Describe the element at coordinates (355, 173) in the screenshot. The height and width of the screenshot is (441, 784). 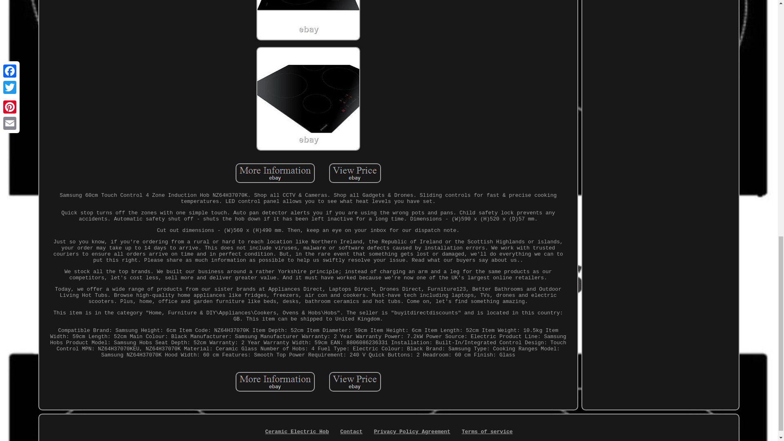
I see `Samsung 60cm Touch Control 4 Zone Induction Hob NZ64H37070K` at that location.